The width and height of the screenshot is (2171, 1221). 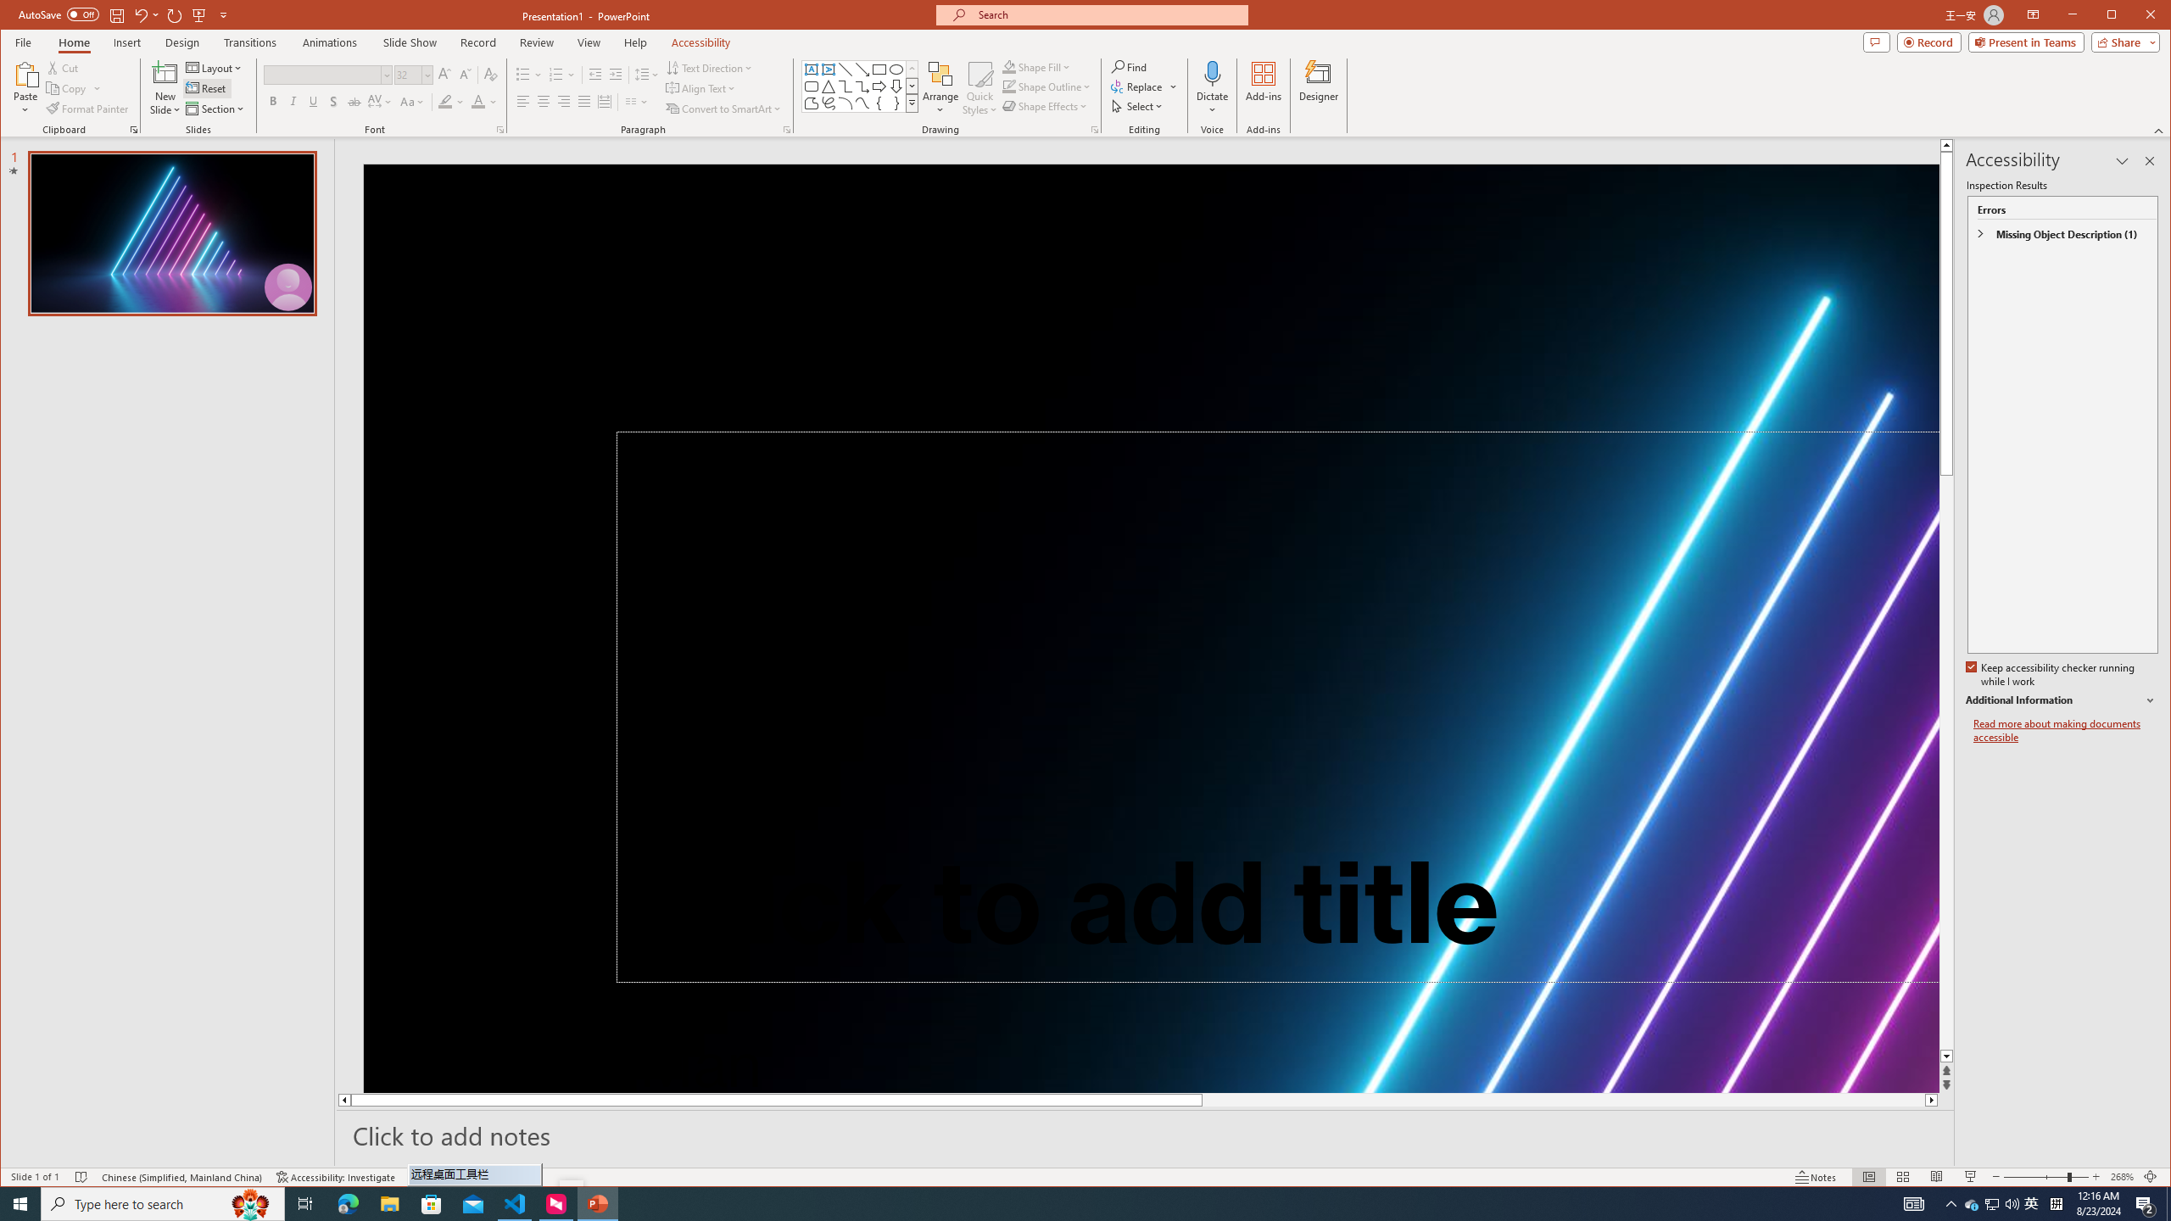 What do you see at coordinates (723, 109) in the screenshot?
I see `Convert to SmartArt` at bounding box center [723, 109].